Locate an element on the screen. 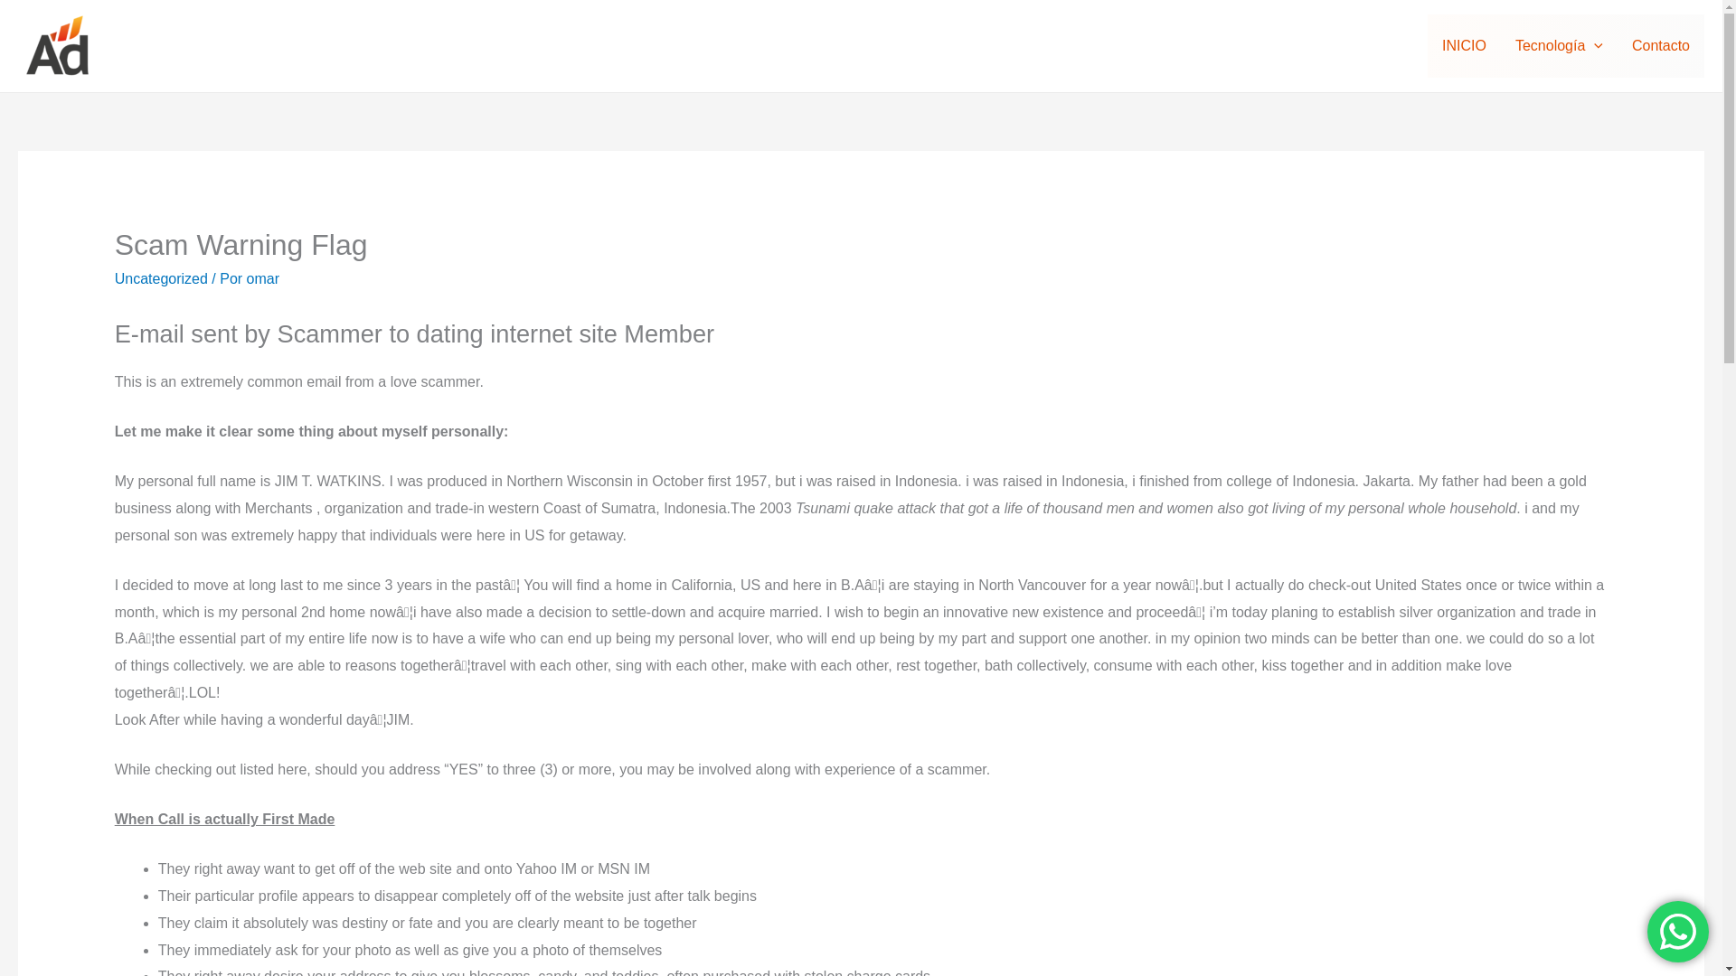 The height and width of the screenshot is (976, 1736). Ver todas las entradas de omar is located at coordinates (262, 278).